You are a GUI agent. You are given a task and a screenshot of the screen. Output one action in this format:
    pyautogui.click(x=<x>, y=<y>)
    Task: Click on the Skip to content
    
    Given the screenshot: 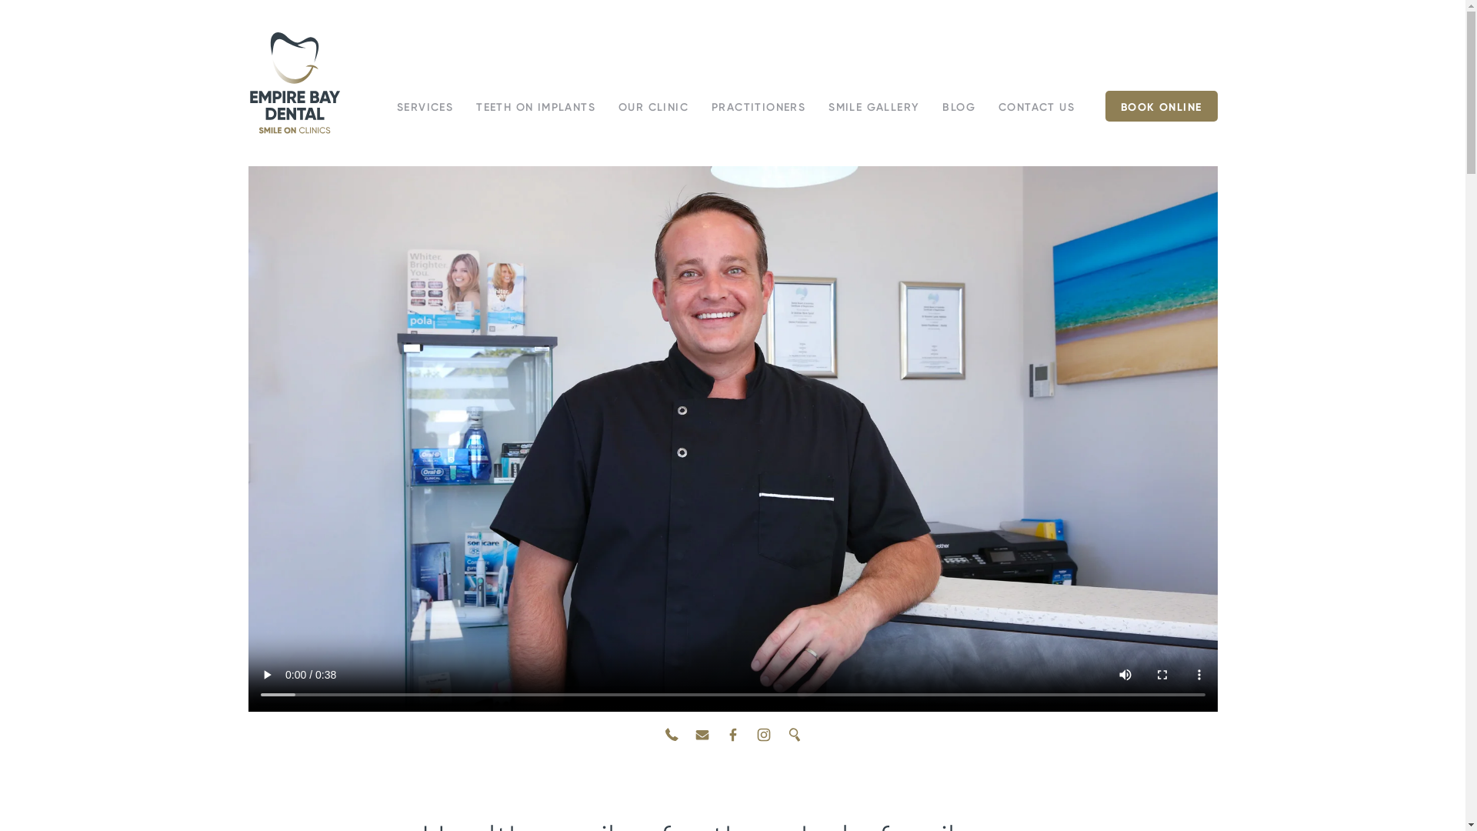 What is the action you would take?
    pyautogui.click(x=248, y=135)
    